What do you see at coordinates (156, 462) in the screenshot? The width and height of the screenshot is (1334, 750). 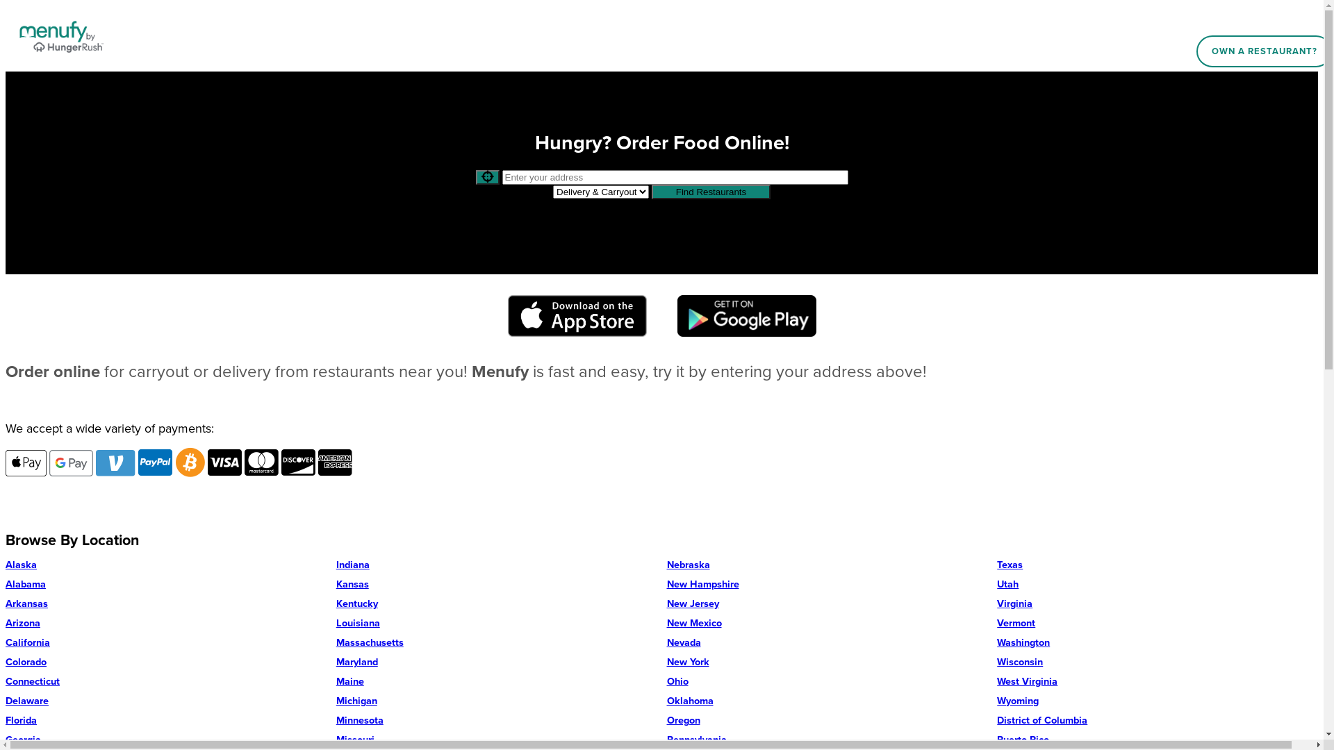 I see `Accepts PayPal` at bounding box center [156, 462].